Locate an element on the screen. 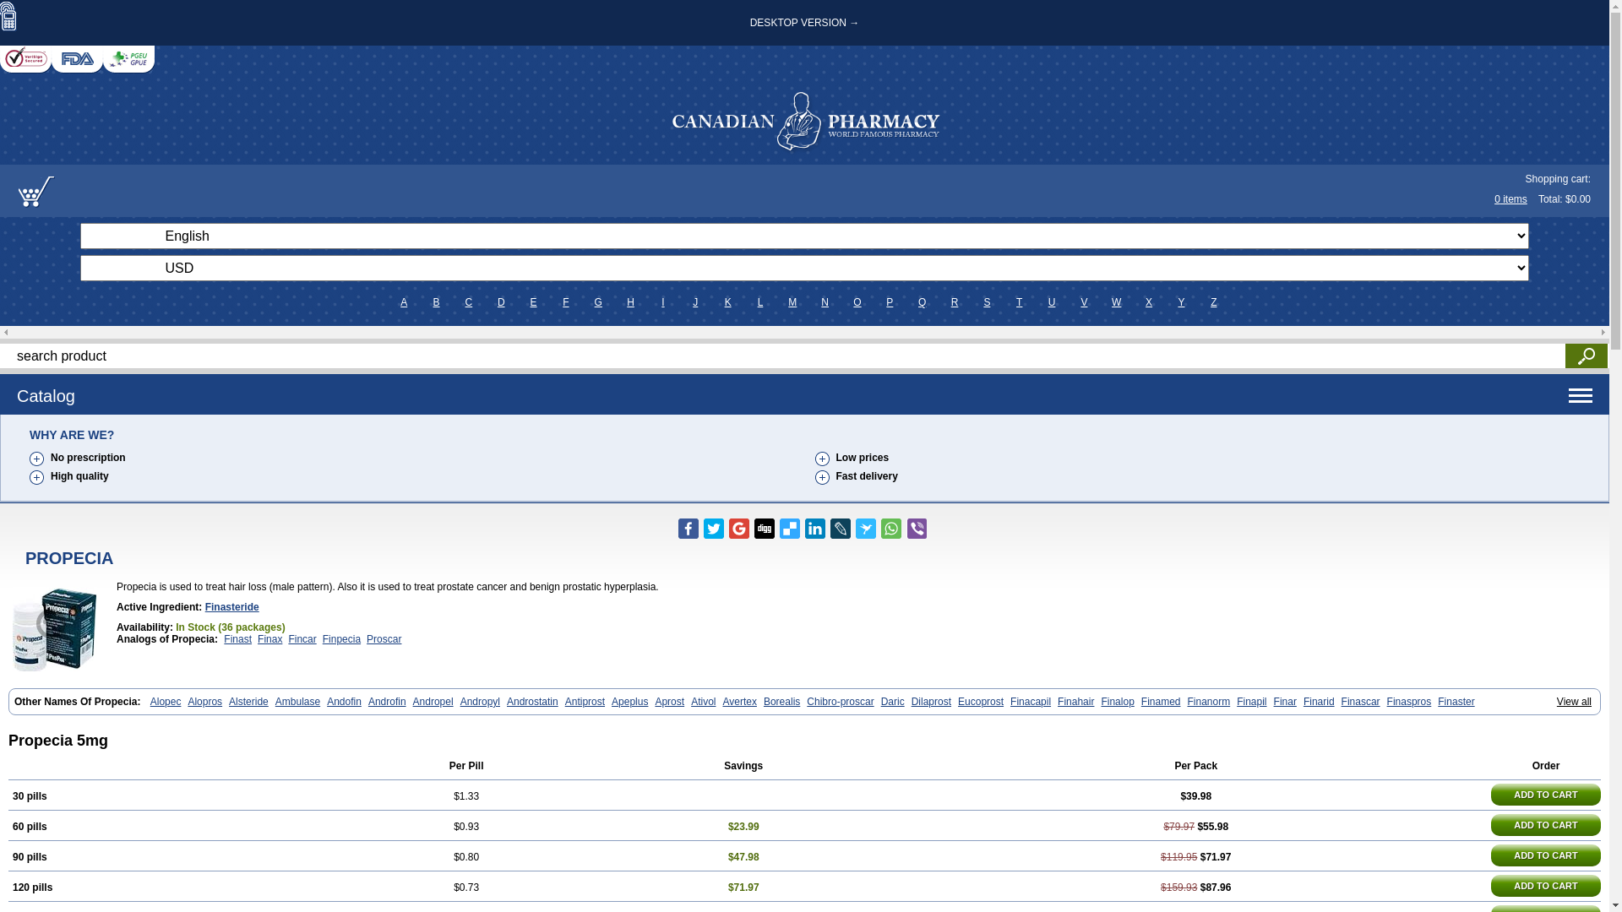  Digg is located at coordinates (764, 529).